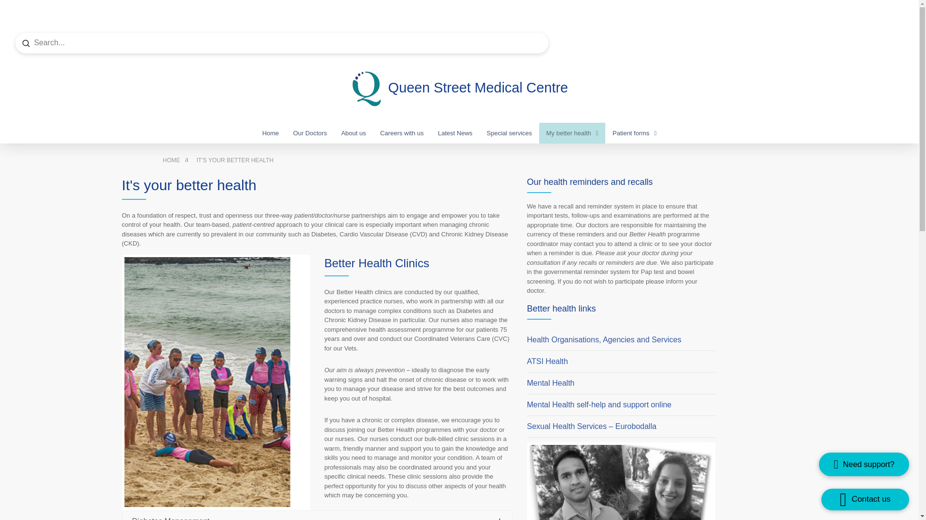 This screenshot has width=926, height=520. I want to click on ATSI Health, so click(547, 361).